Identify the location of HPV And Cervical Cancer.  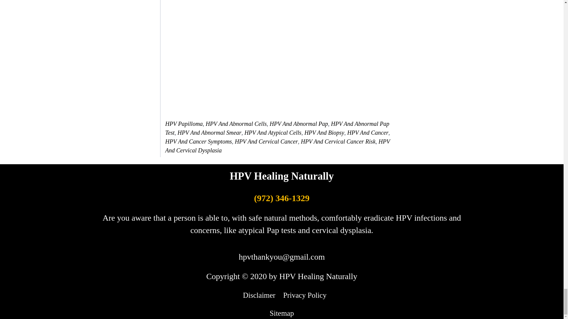
(266, 141).